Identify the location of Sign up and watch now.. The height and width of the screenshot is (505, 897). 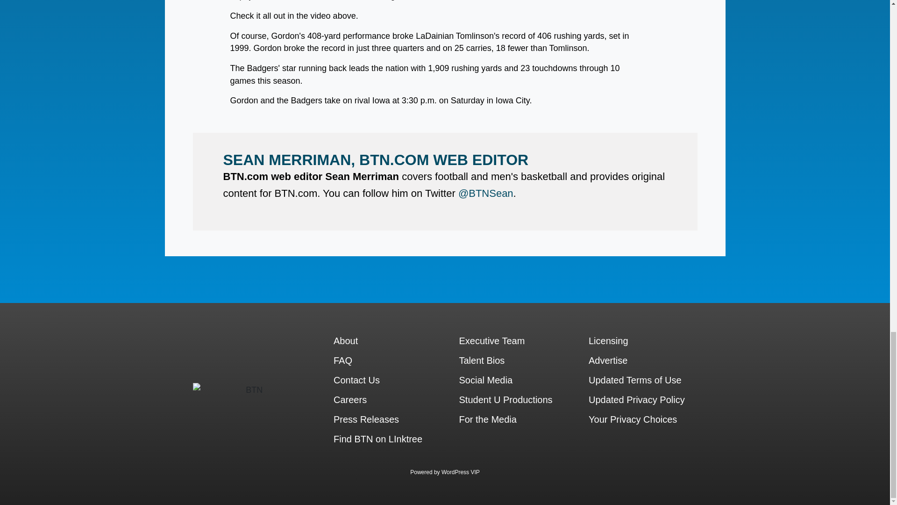
(494, 41).